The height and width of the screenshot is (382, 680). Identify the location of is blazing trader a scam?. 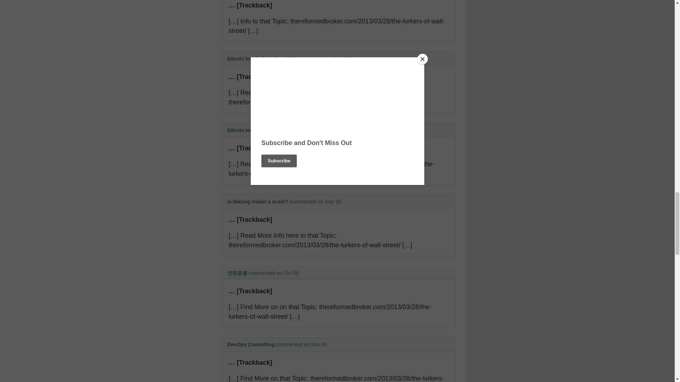
(258, 201).